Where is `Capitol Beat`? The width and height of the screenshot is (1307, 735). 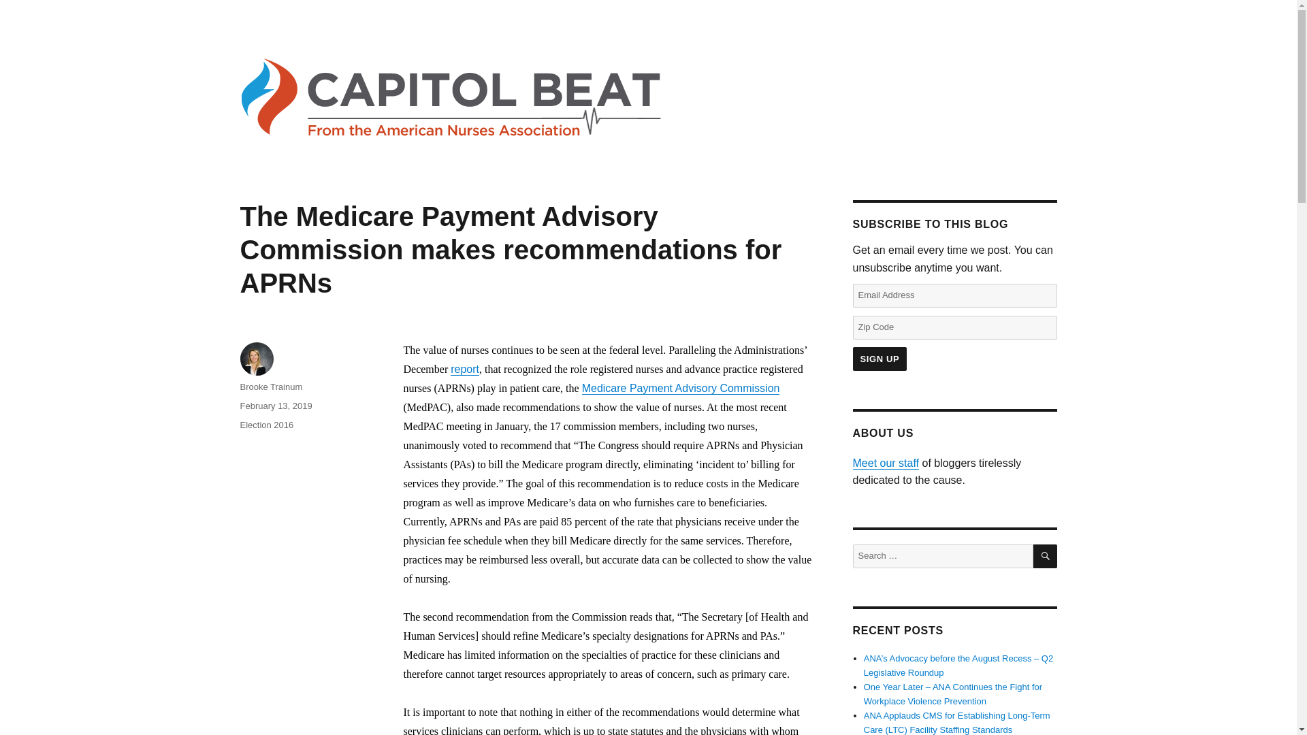
Capitol Beat is located at coordinates (294, 31).